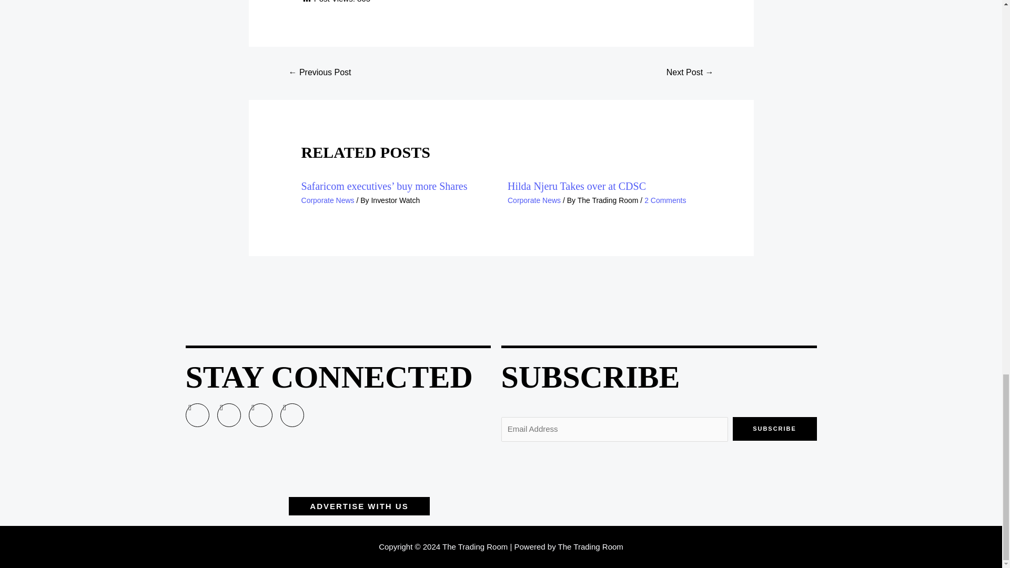  Describe the element at coordinates (665, 200) in the screenshot. I see `2 Comments` at that location.